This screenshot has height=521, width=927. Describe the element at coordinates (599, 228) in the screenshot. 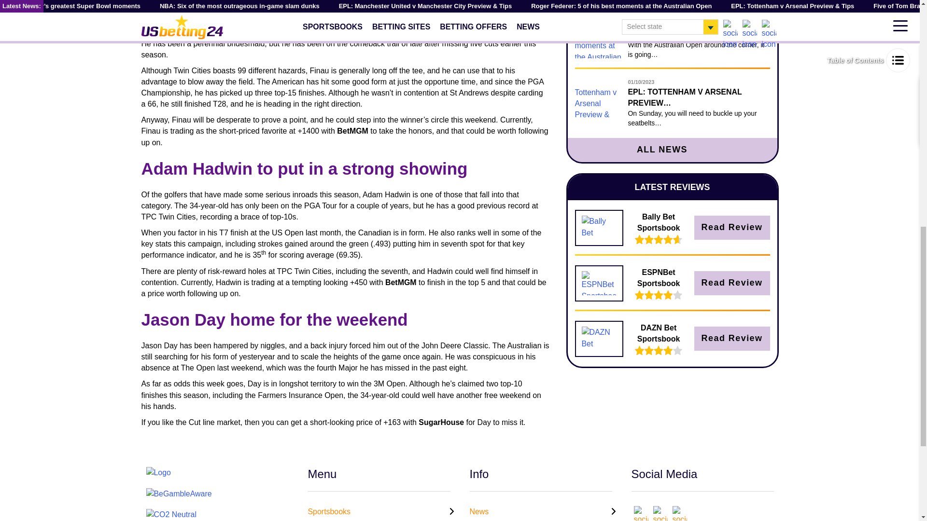

I see `Bally Bet Sportsbook` at that location.